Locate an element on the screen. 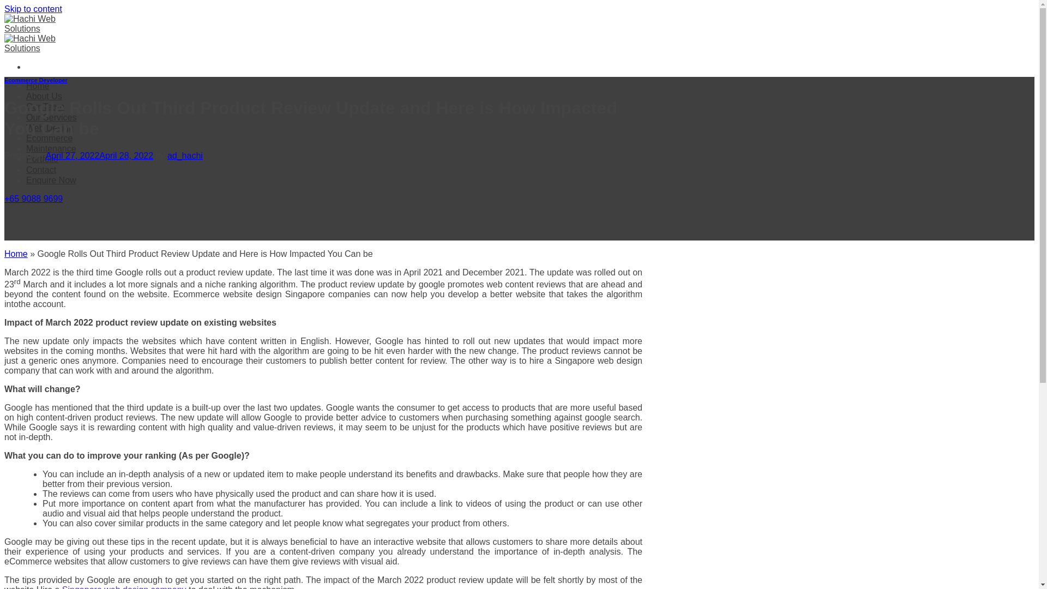 This screenshot has width=1047, height=589. Contact is located at coordinates (41, 169).